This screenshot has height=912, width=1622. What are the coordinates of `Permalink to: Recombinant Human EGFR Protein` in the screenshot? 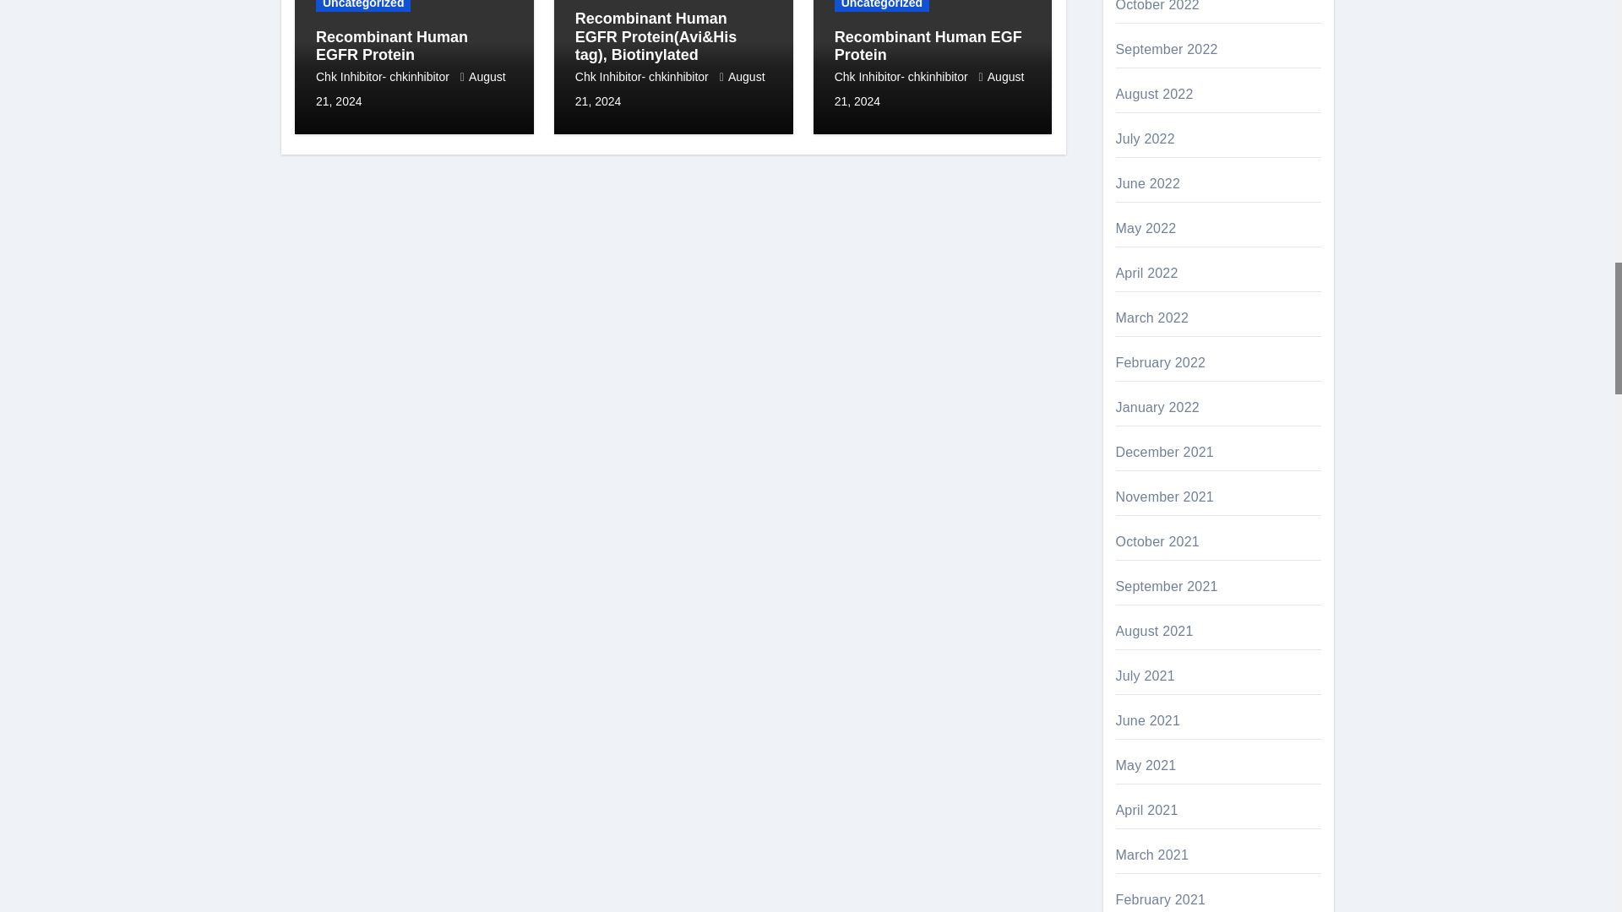 It's located at (392, 46).